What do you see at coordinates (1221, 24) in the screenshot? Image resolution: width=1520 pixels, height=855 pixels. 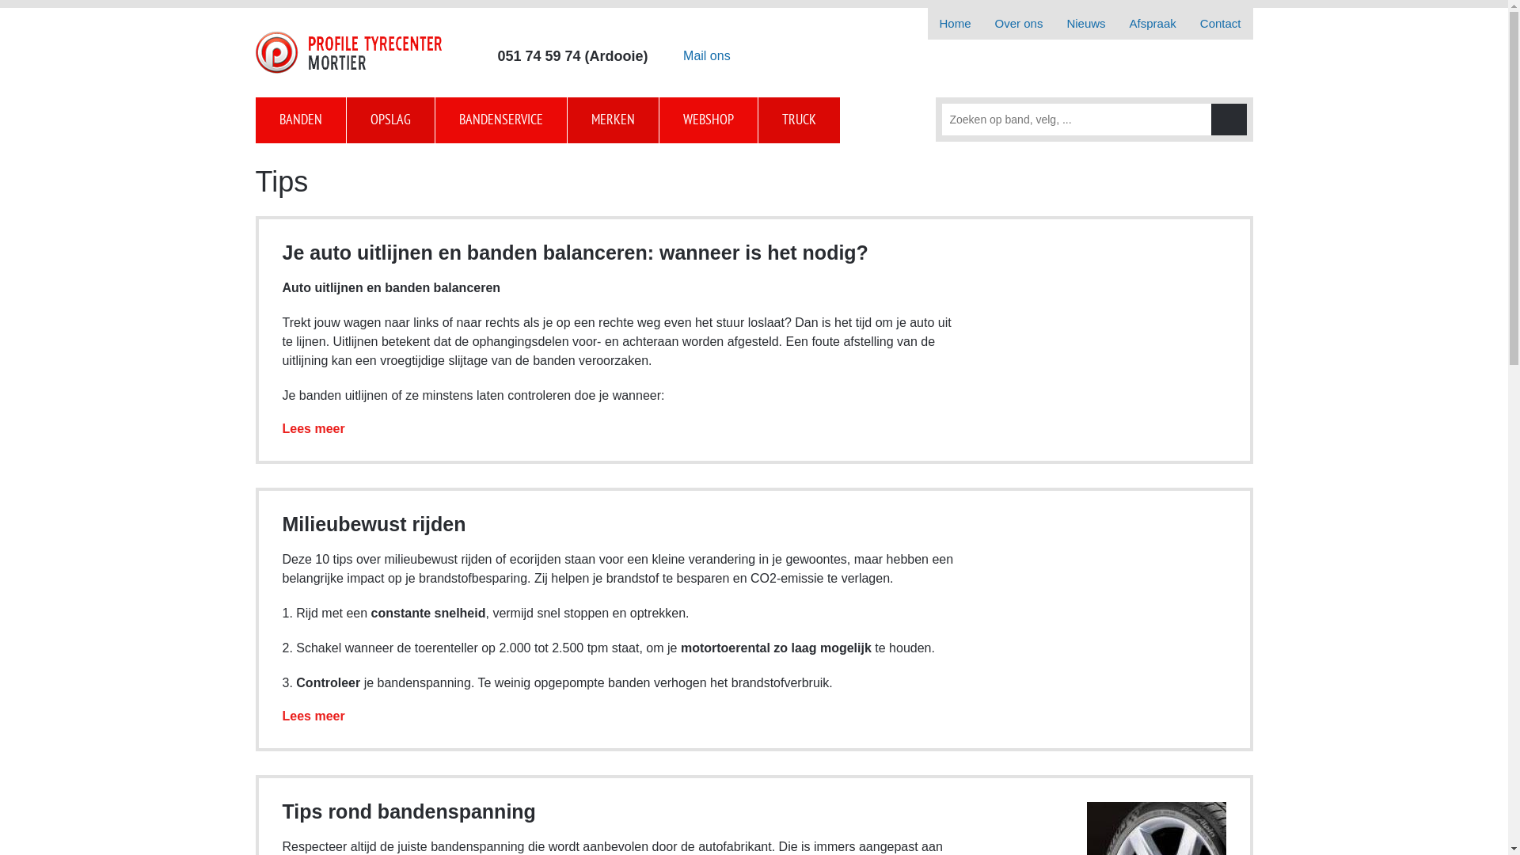 I see `Contact` at bounding box center [1221, 24].